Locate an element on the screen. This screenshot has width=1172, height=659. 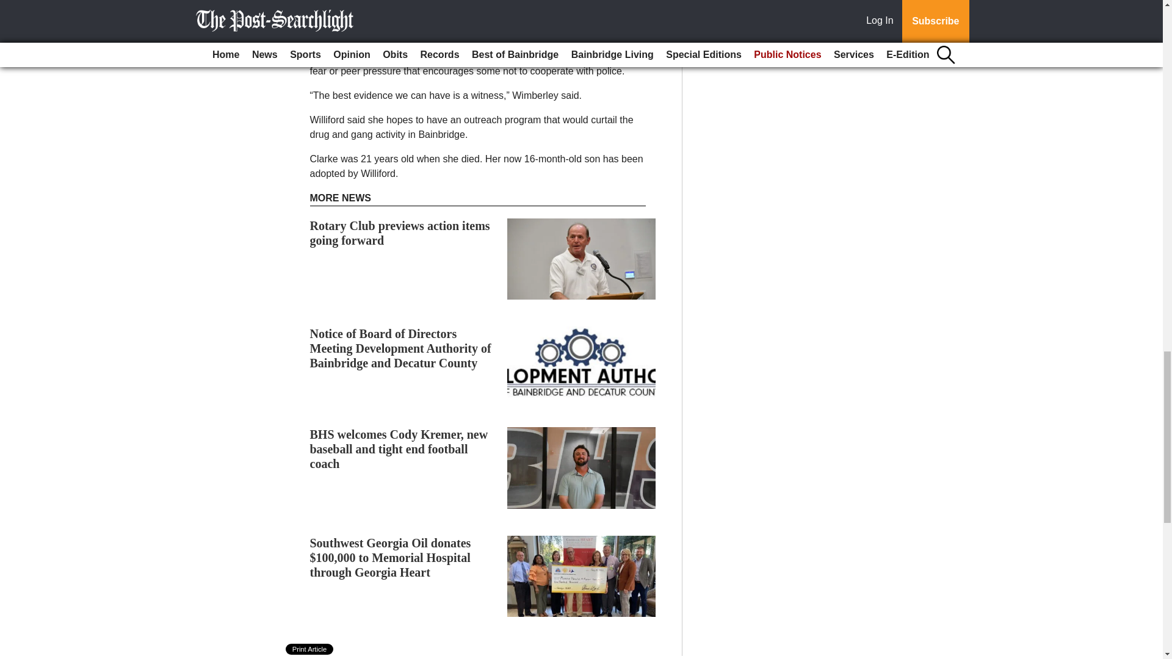
Rotary Club previews action items going forward is located at coordinates (400, 233).